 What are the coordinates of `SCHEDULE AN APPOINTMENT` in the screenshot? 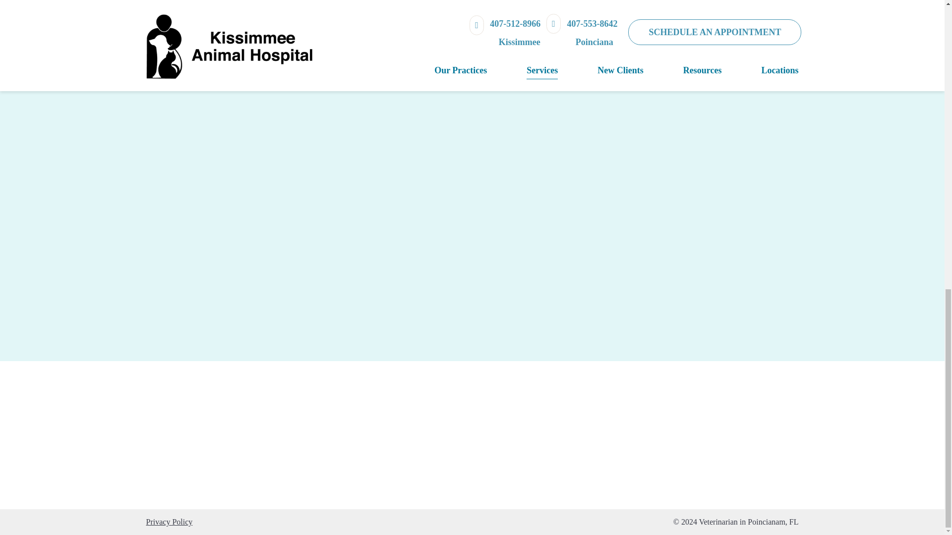 It's located at (331, 7).